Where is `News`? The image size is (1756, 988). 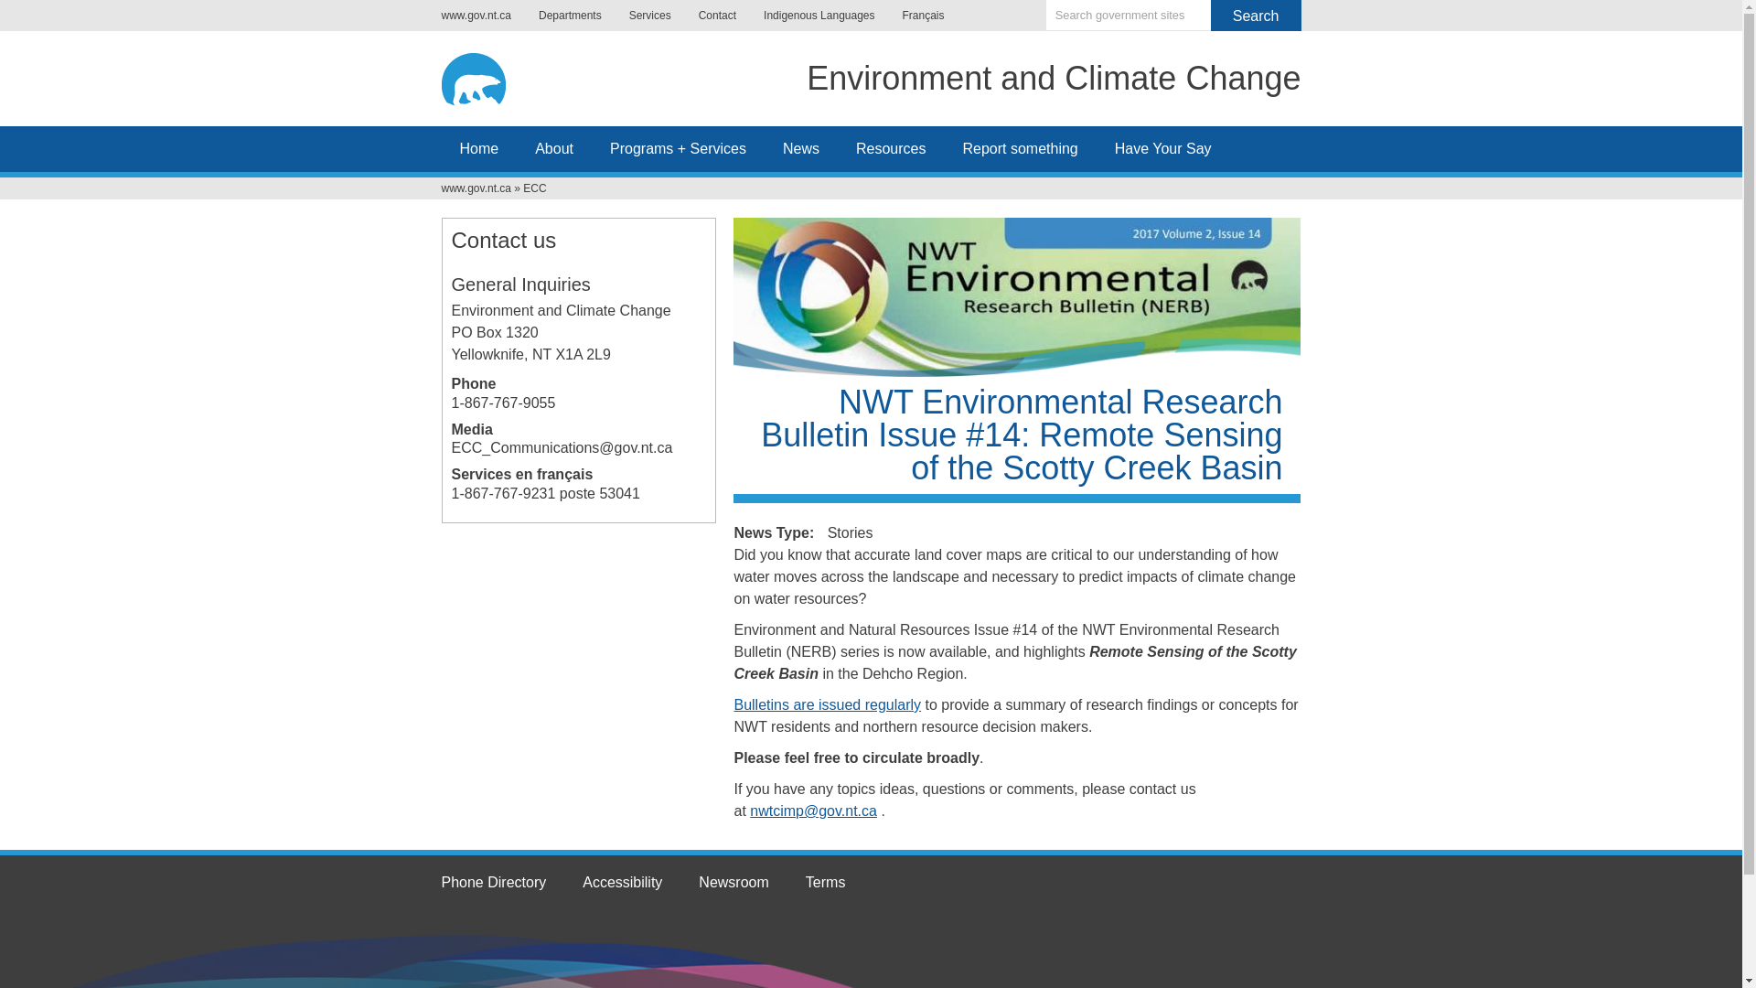 News is located at coordinates (800, 148).